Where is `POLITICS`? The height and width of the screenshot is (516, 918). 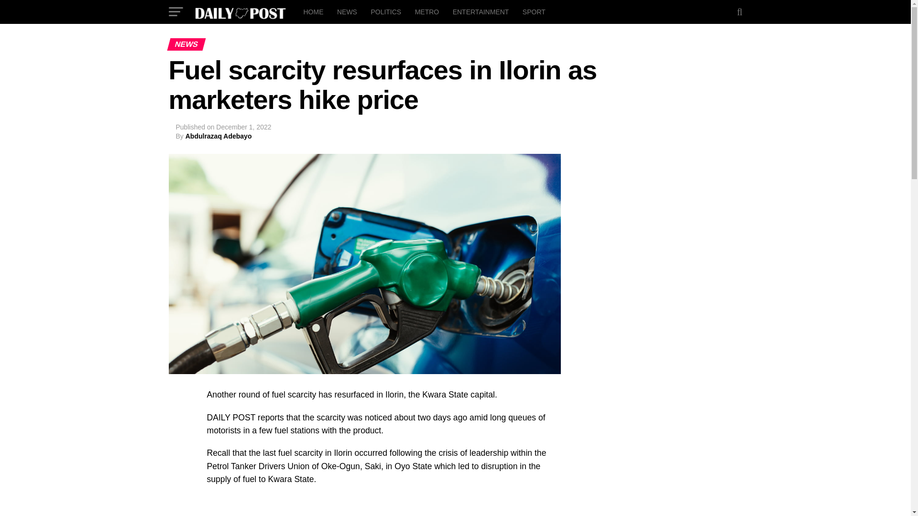
POLITICS is located at coordinates (385, 11).